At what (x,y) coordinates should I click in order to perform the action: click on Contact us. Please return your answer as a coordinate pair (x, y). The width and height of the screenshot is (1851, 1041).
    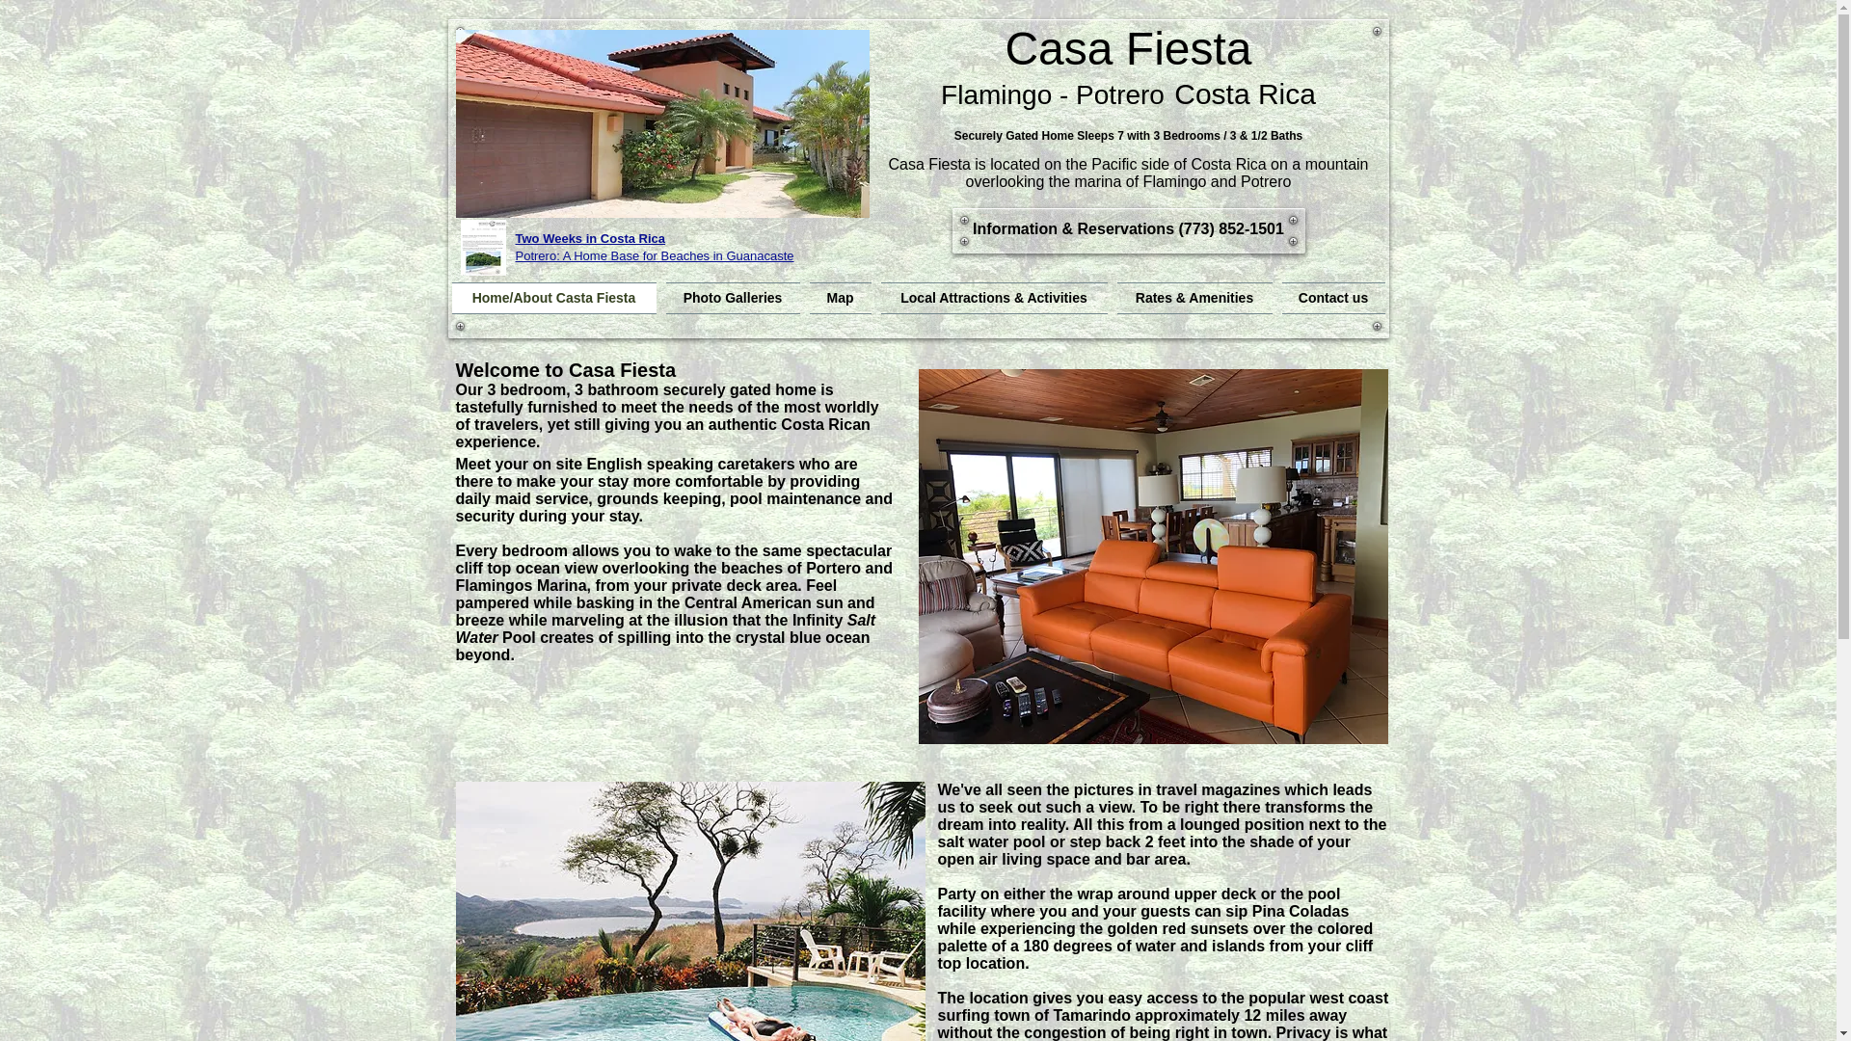
    Looking at the image, I should click on (1330, 298).